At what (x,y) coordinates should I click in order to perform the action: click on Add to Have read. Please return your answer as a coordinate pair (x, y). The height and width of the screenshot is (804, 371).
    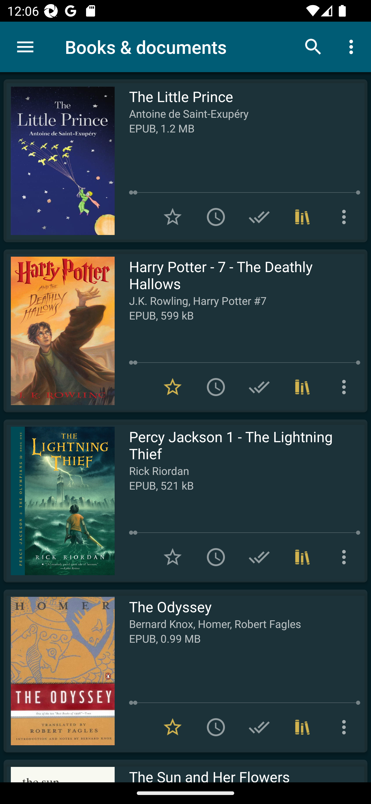
    Looking at the image, I should click on (259, 217).